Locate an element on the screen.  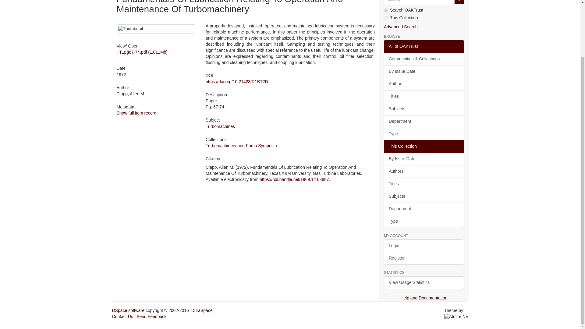
Atmire NV is located at coordinates (456, 316).